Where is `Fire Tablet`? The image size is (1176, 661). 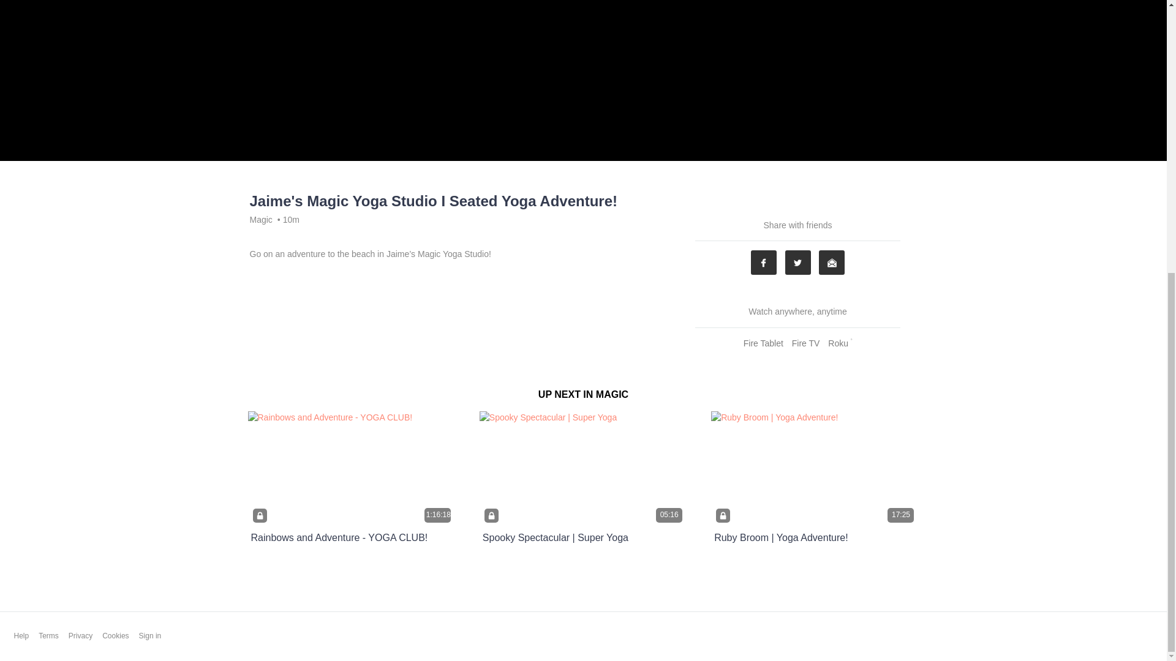
Fire Tablet is located at coordinates (763, 343).